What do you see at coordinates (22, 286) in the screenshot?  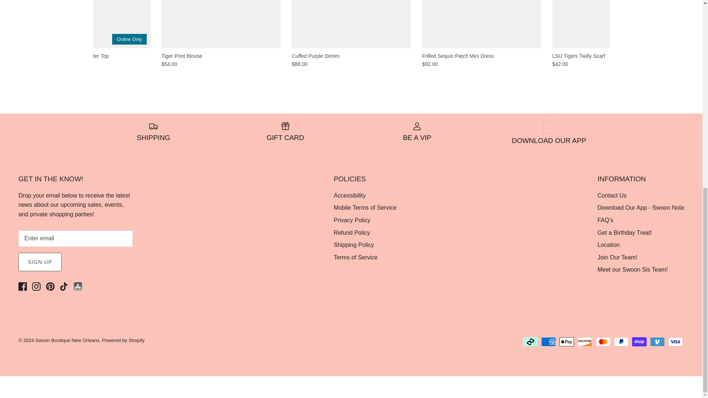 I see `Facebook` at bounding box center [22, 286].